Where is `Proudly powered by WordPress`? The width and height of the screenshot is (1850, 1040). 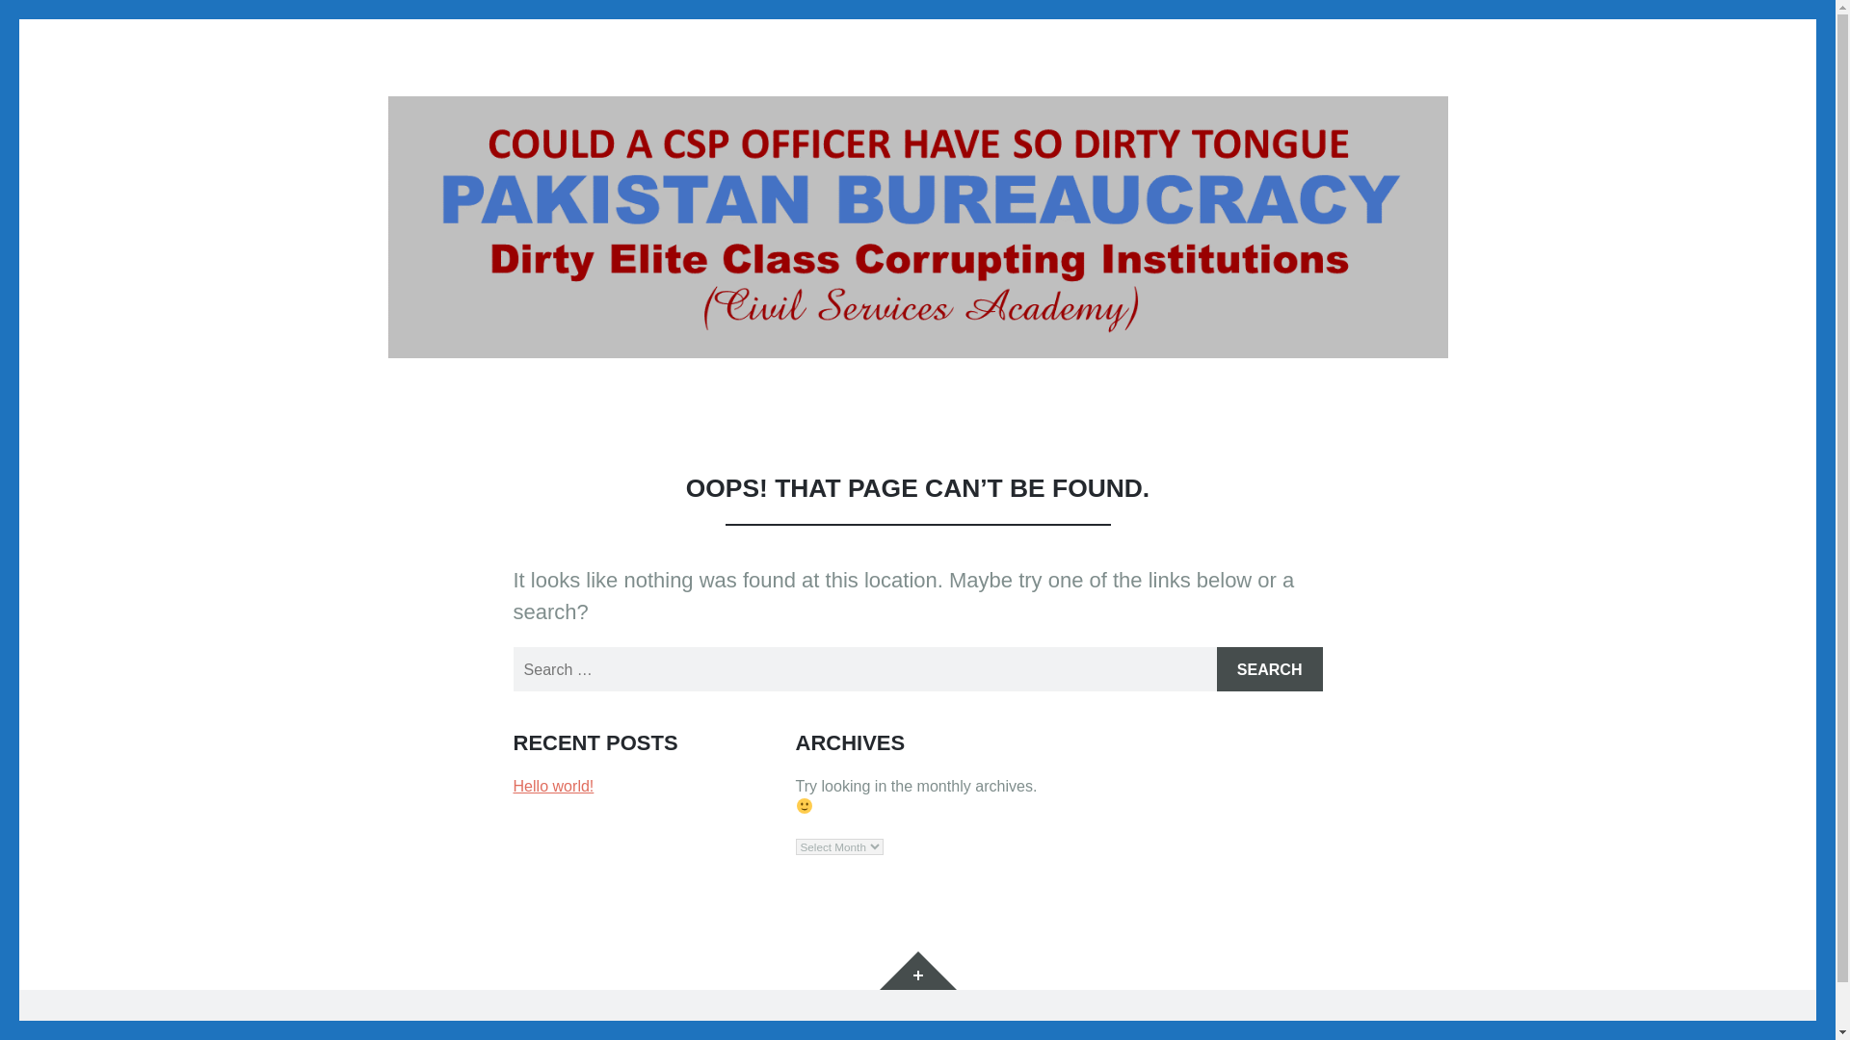 Proudly powered by WordPress is located at coordinates (495, 1028).